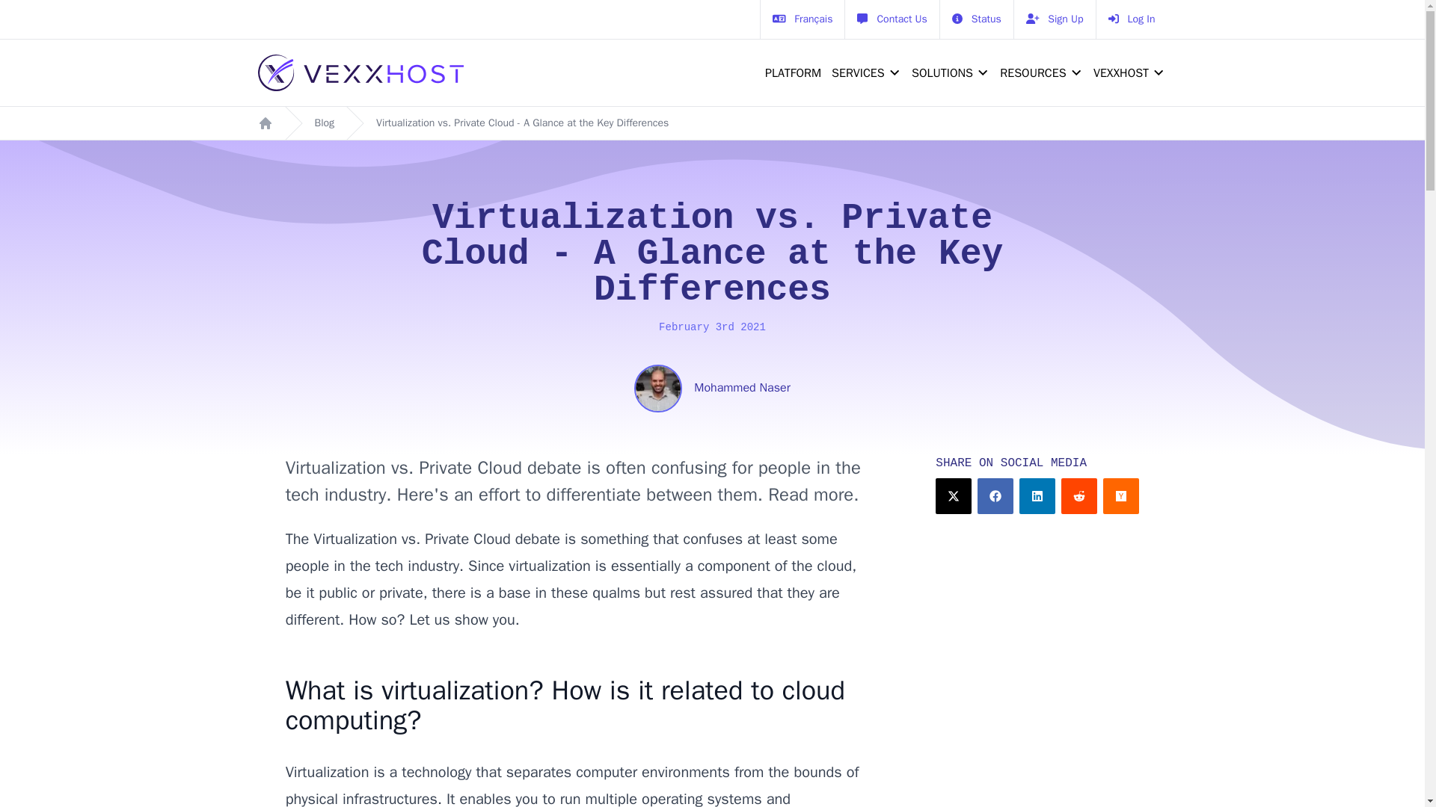  What do you see at coordinates (790, 73) in the screenshot?
I see `PLATFORM` at bounding box center [790, 73].